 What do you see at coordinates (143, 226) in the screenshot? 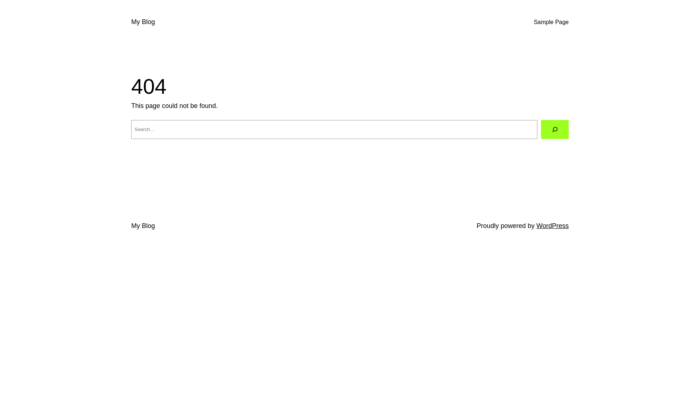
I see `My Blog` at bounding box center [143, 226].